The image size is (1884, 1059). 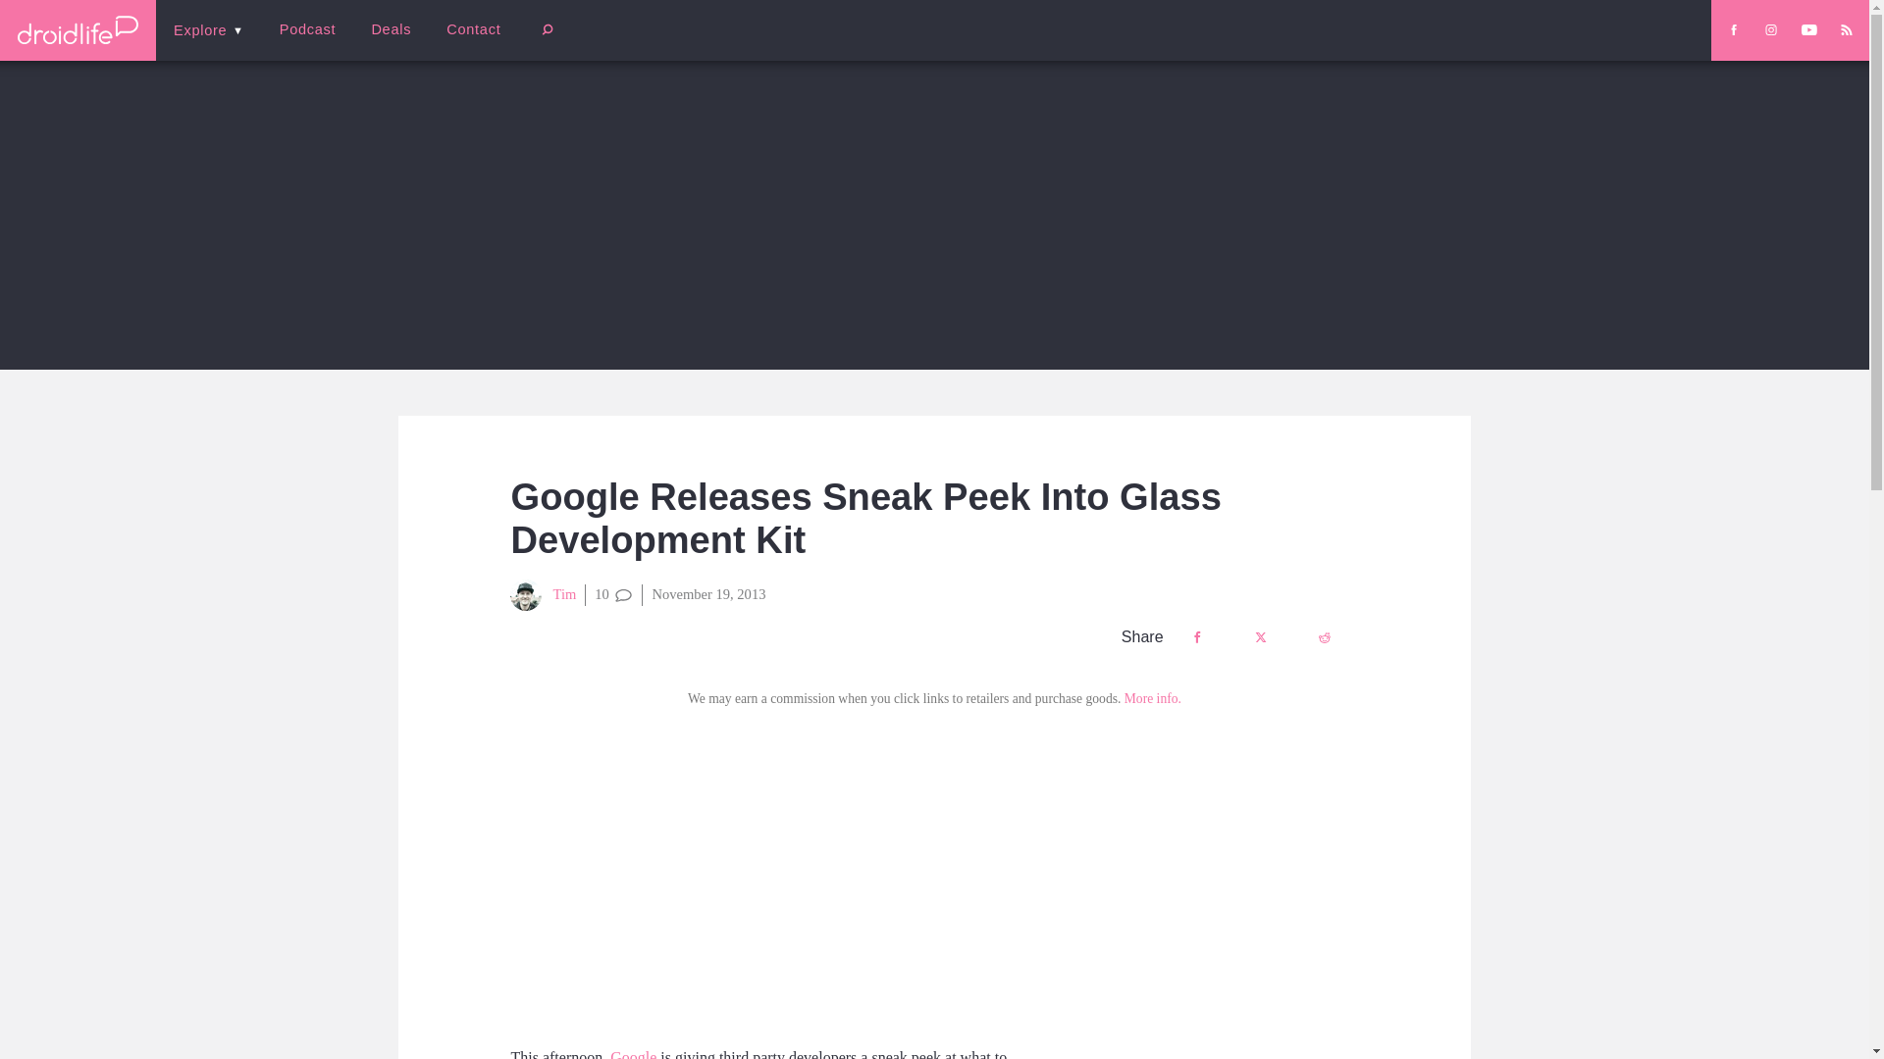 What do you see at coordinates (473, 29) in the screenshot?
I see `Contact` at bounding box center [473, 29].